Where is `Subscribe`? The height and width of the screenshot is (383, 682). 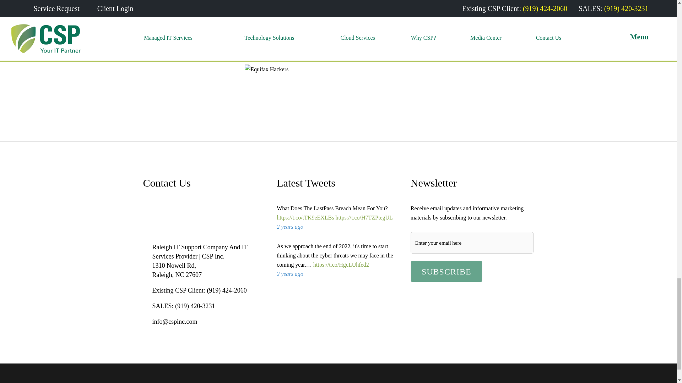 Subscribe is located at coordinates (446, 271).